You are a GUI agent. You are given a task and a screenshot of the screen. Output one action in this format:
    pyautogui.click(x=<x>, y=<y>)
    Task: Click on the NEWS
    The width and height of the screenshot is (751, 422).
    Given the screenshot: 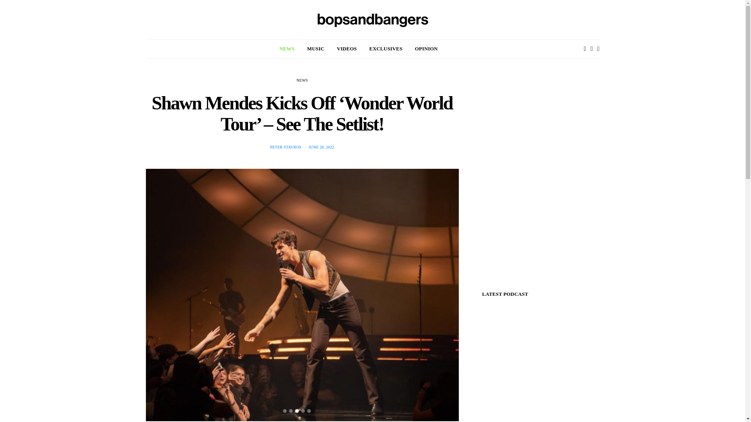 What is the action you would take?
    pyautogui.click(x=302, y=80)
    